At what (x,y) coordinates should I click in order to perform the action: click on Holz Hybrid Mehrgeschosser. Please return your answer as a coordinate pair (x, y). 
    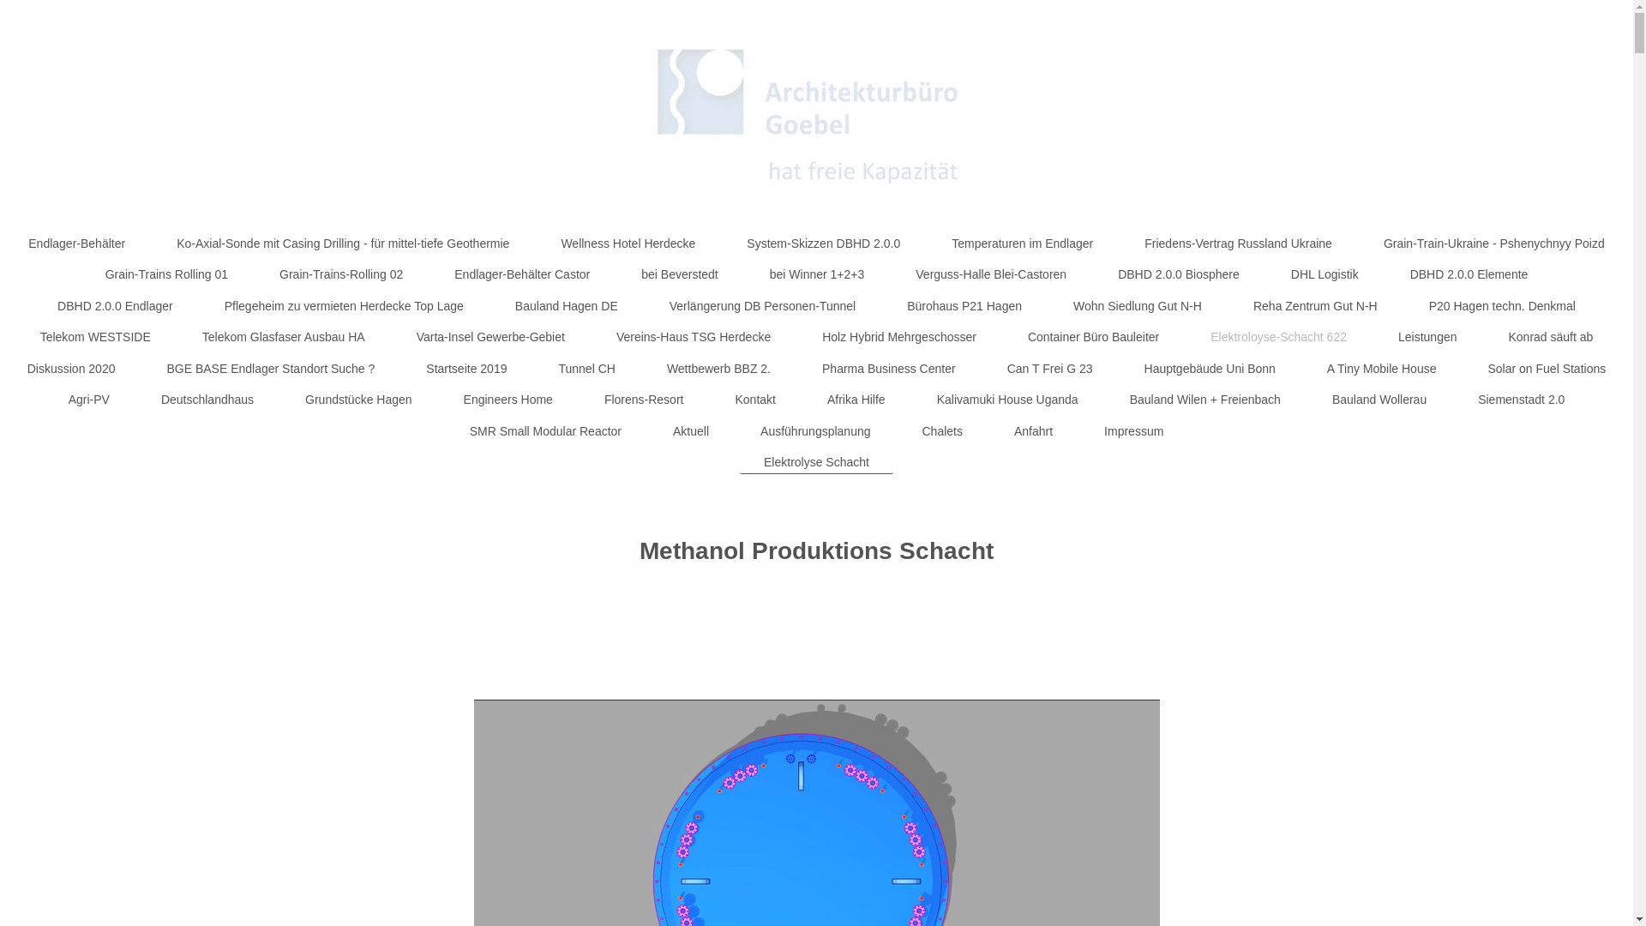
    Looking at the image, I should click on (899, 337).